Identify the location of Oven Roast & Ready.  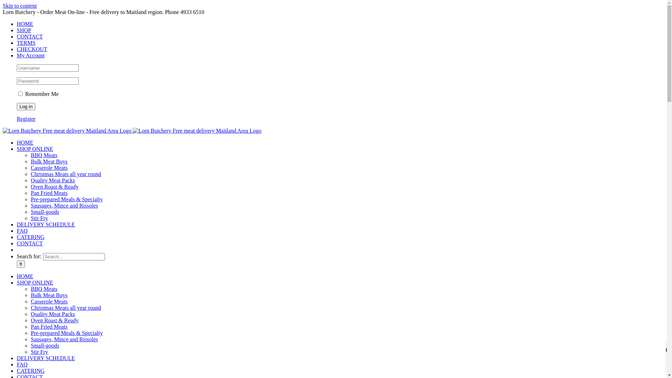
(55, 321).